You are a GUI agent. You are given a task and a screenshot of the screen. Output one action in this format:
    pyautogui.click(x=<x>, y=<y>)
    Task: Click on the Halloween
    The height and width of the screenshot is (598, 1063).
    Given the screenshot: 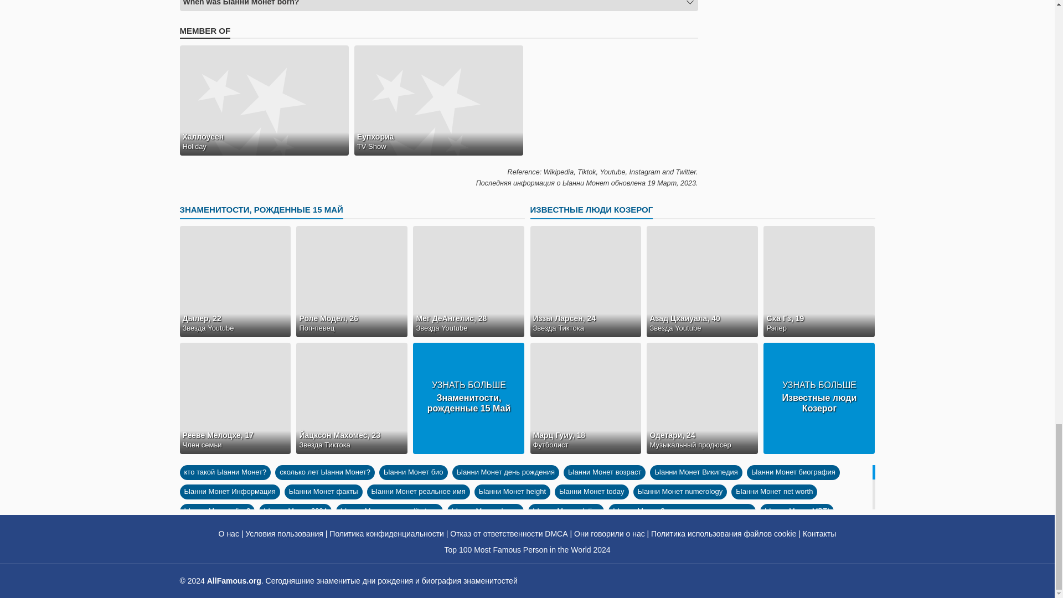 What is the action you would take?
    pyautogui.click(x=264, y=100)
    